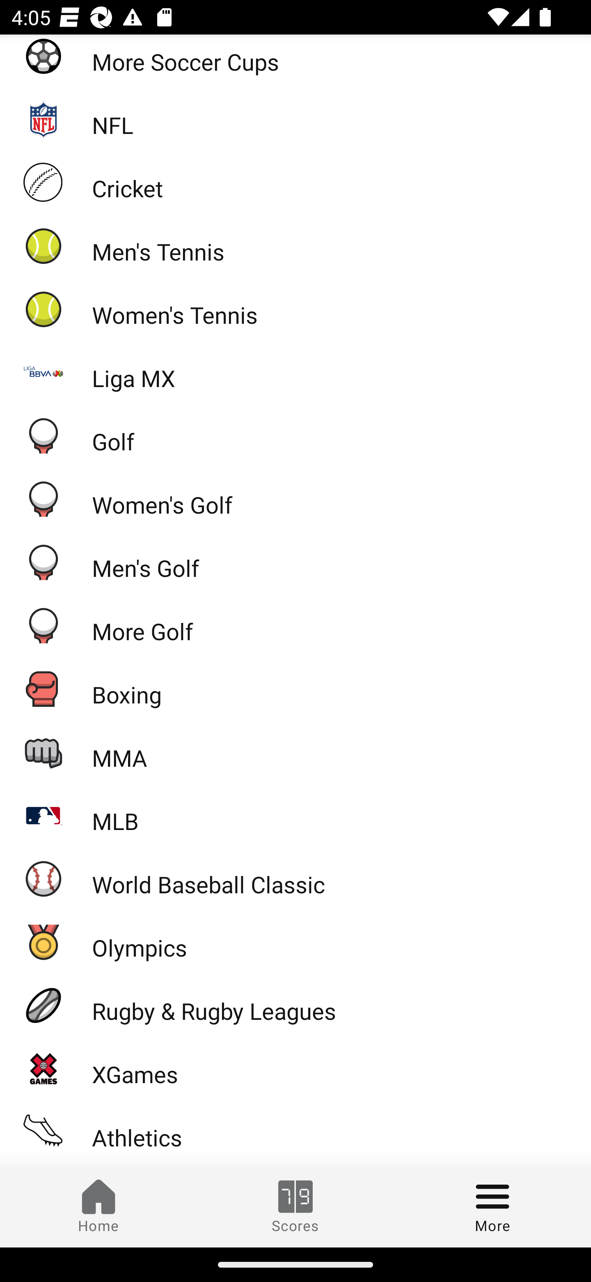  What do you see at coordinates (295, 625) in the screenshot?
I see `More Golf` at bounding box center [295, 625].